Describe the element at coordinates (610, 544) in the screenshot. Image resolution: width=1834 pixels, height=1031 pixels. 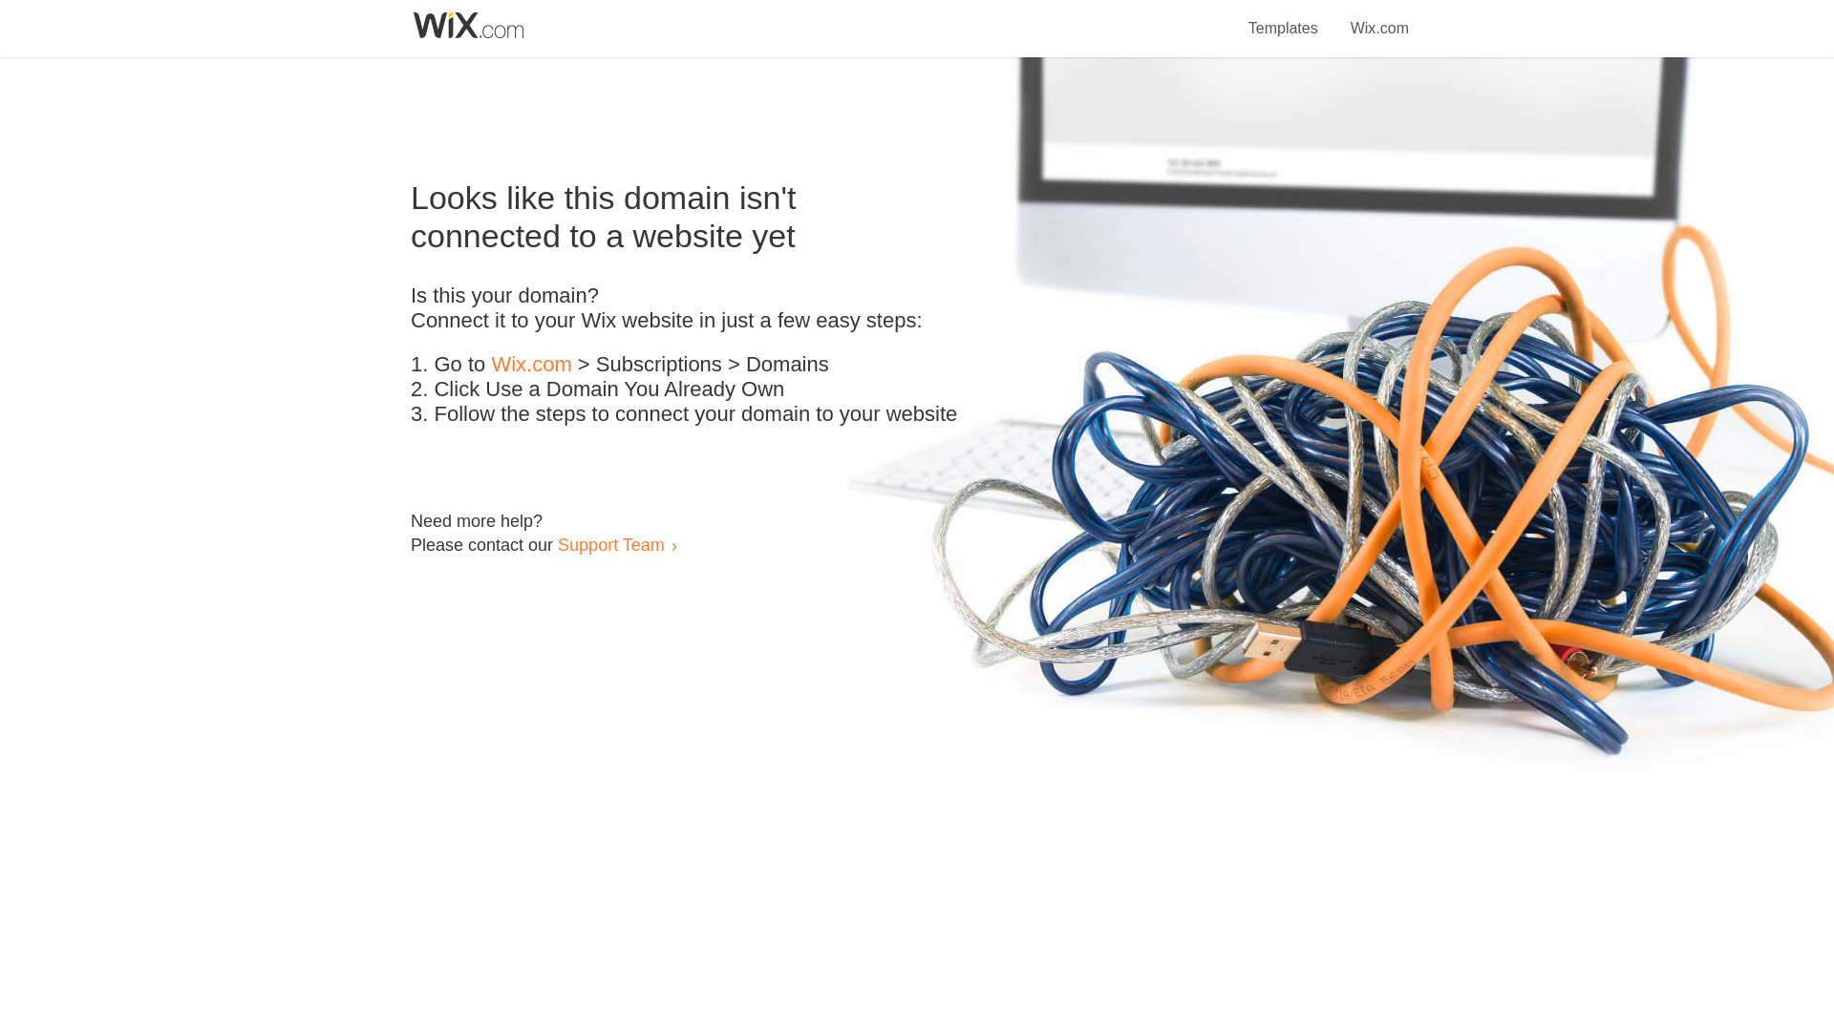
I see `Support Team` at that location.